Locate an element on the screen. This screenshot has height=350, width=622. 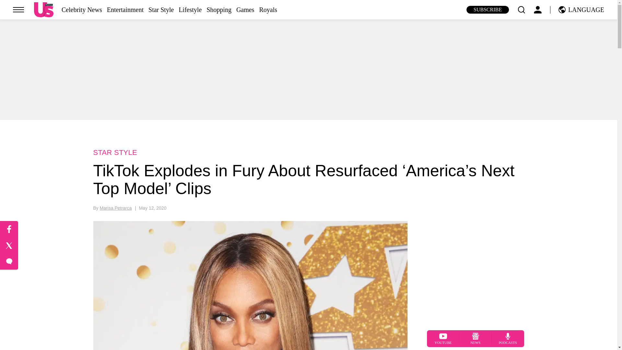
Lifestyle is located at coordinates (190, 10).